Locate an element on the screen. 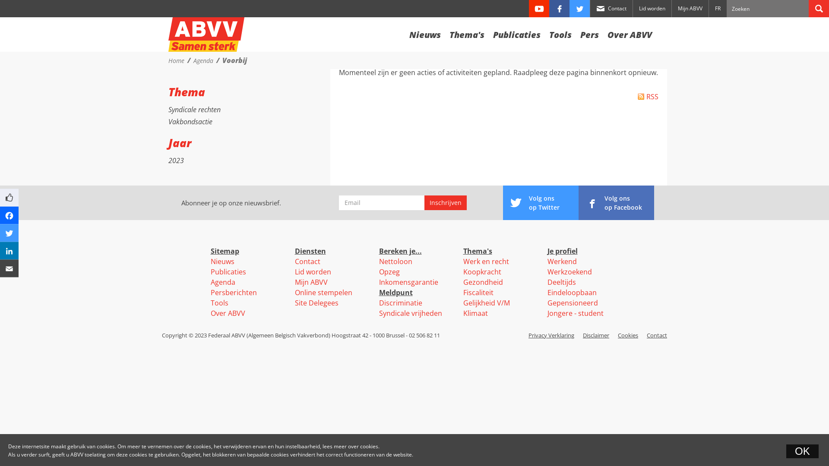  Opzeg is located at coordinates (389, 272).